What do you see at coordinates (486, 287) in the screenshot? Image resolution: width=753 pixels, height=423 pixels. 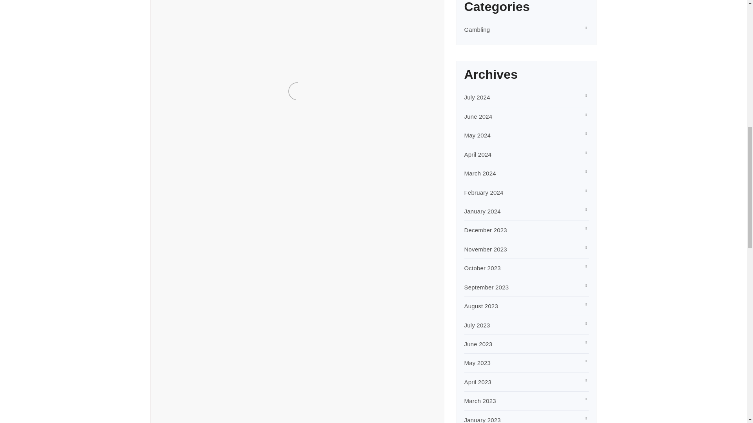 I see `September 2023` at bounding box center [486, 287].